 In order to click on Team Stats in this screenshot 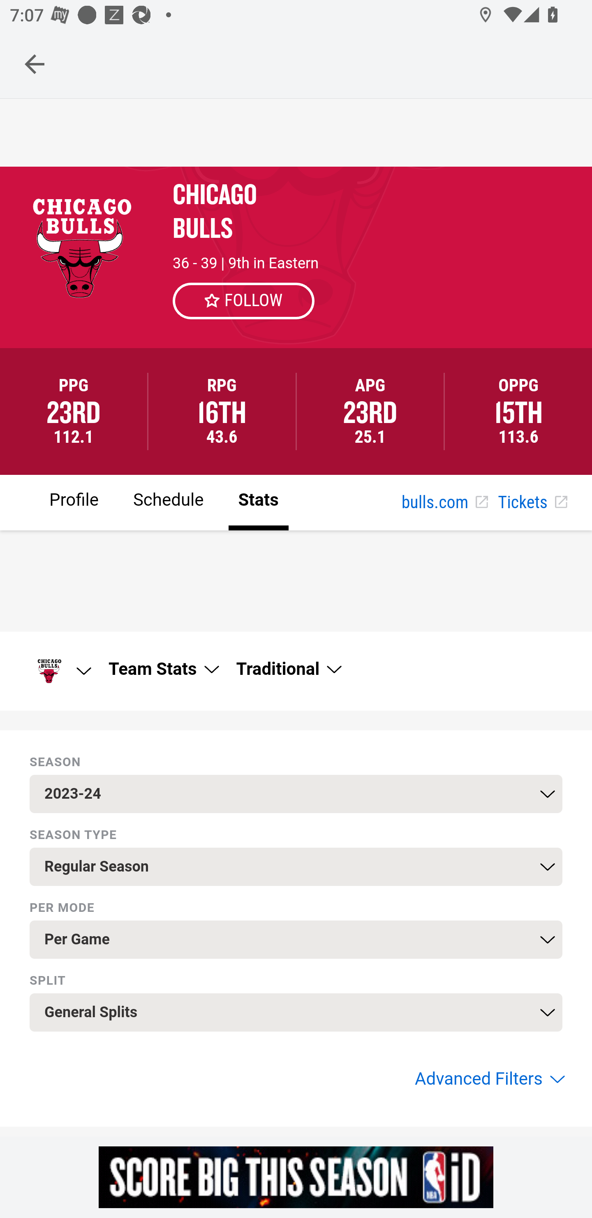, I will do `click(163, 669)`.